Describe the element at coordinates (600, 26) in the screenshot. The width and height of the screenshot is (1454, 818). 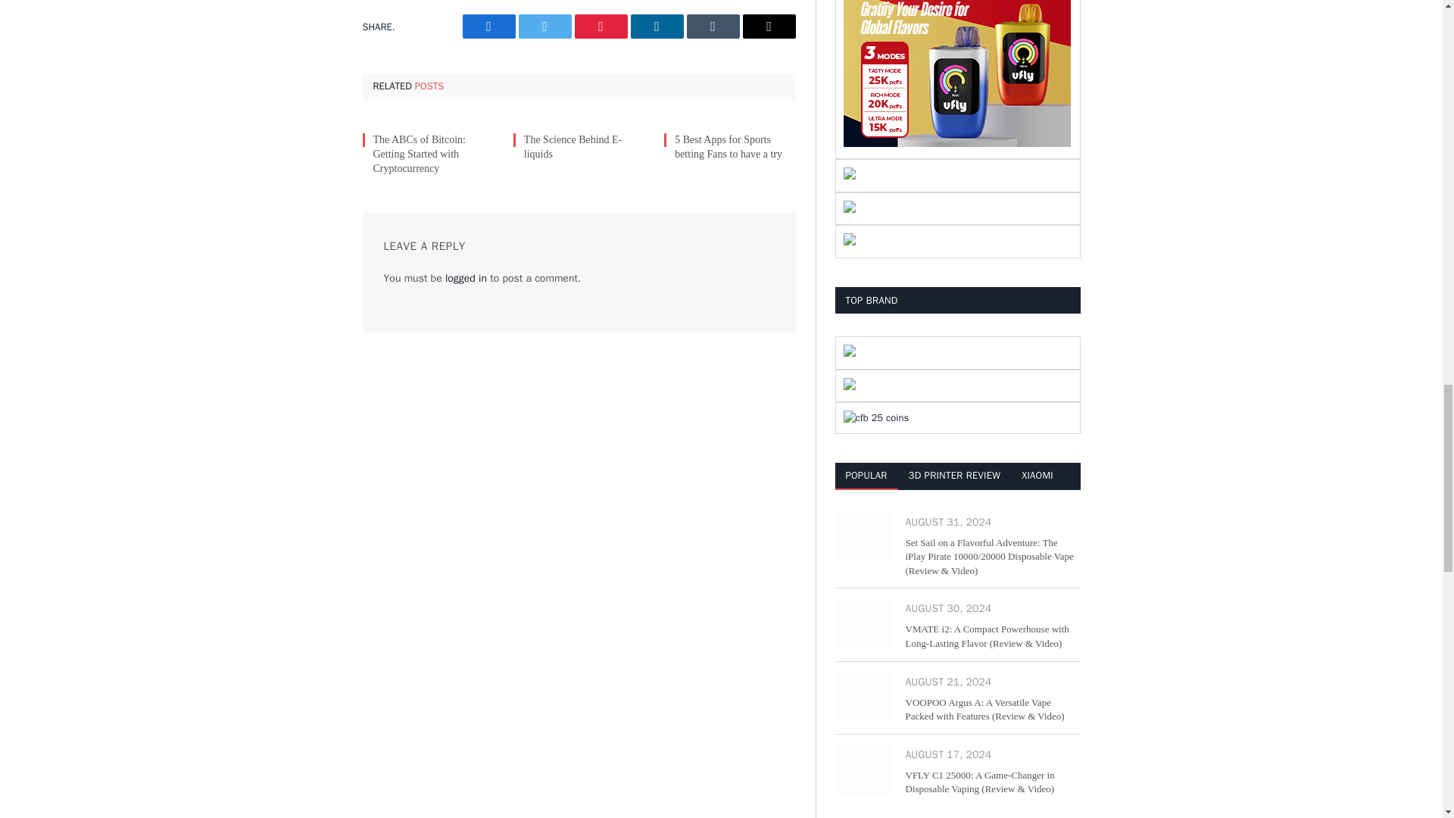
I see `Share on Pinterest` at that location.